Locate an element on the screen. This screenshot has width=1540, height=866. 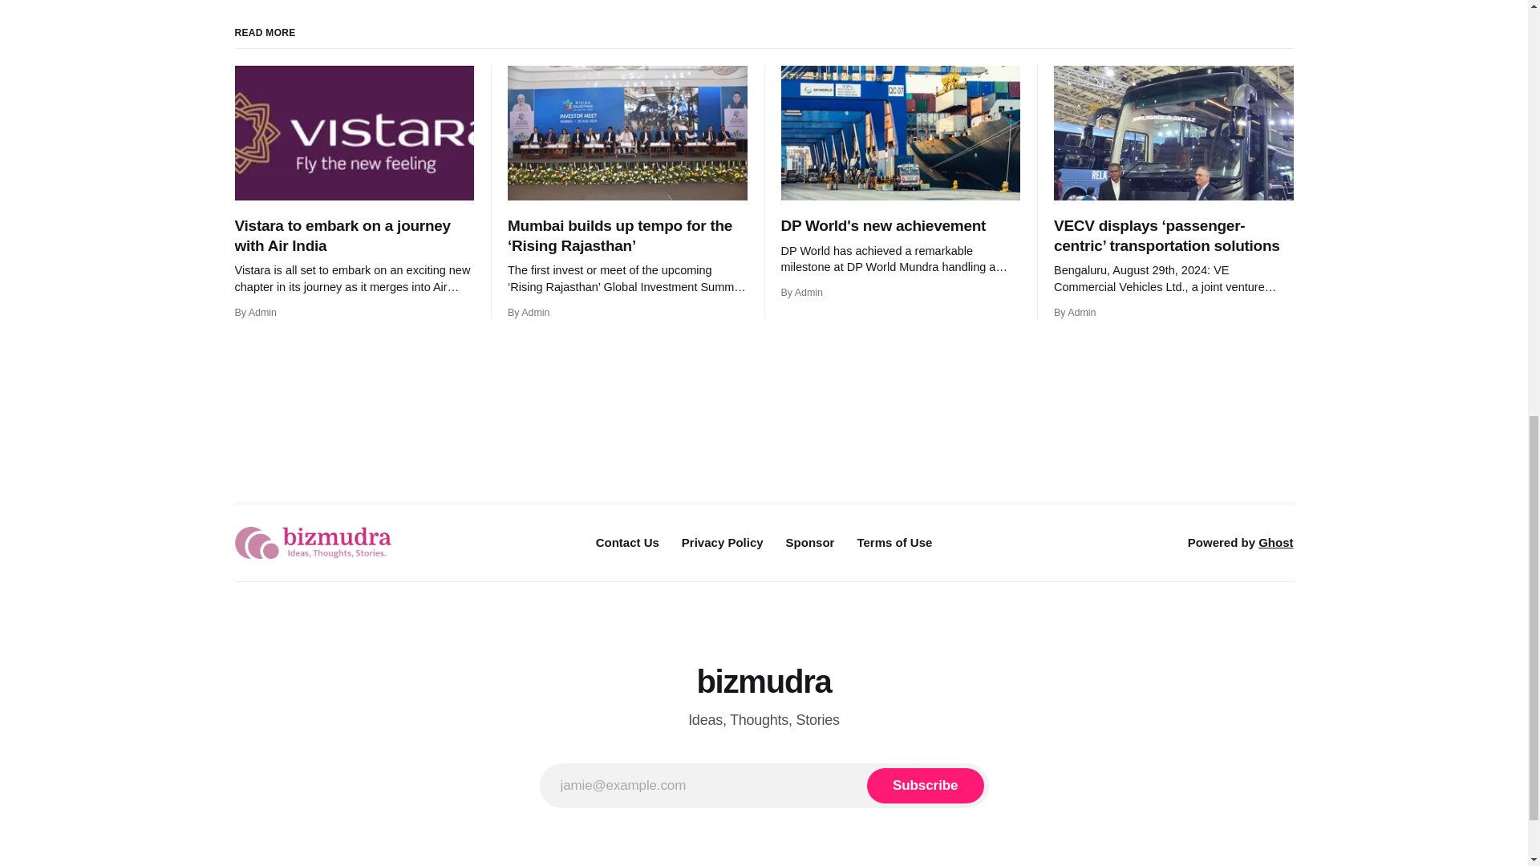
Contact Us is located at coordinates (627, 542).